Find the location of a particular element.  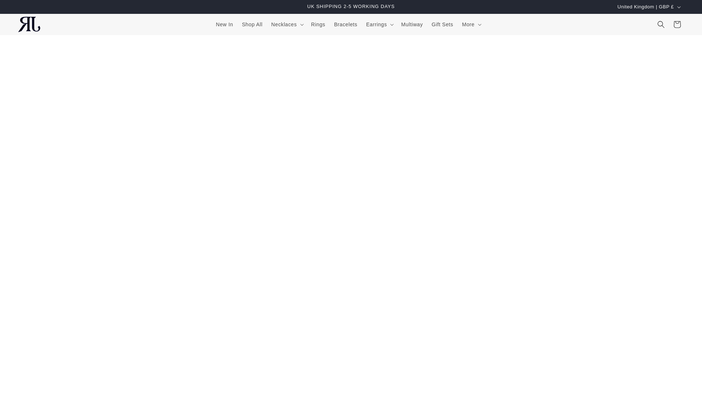

Shop All is located at coordinates (252, 24).